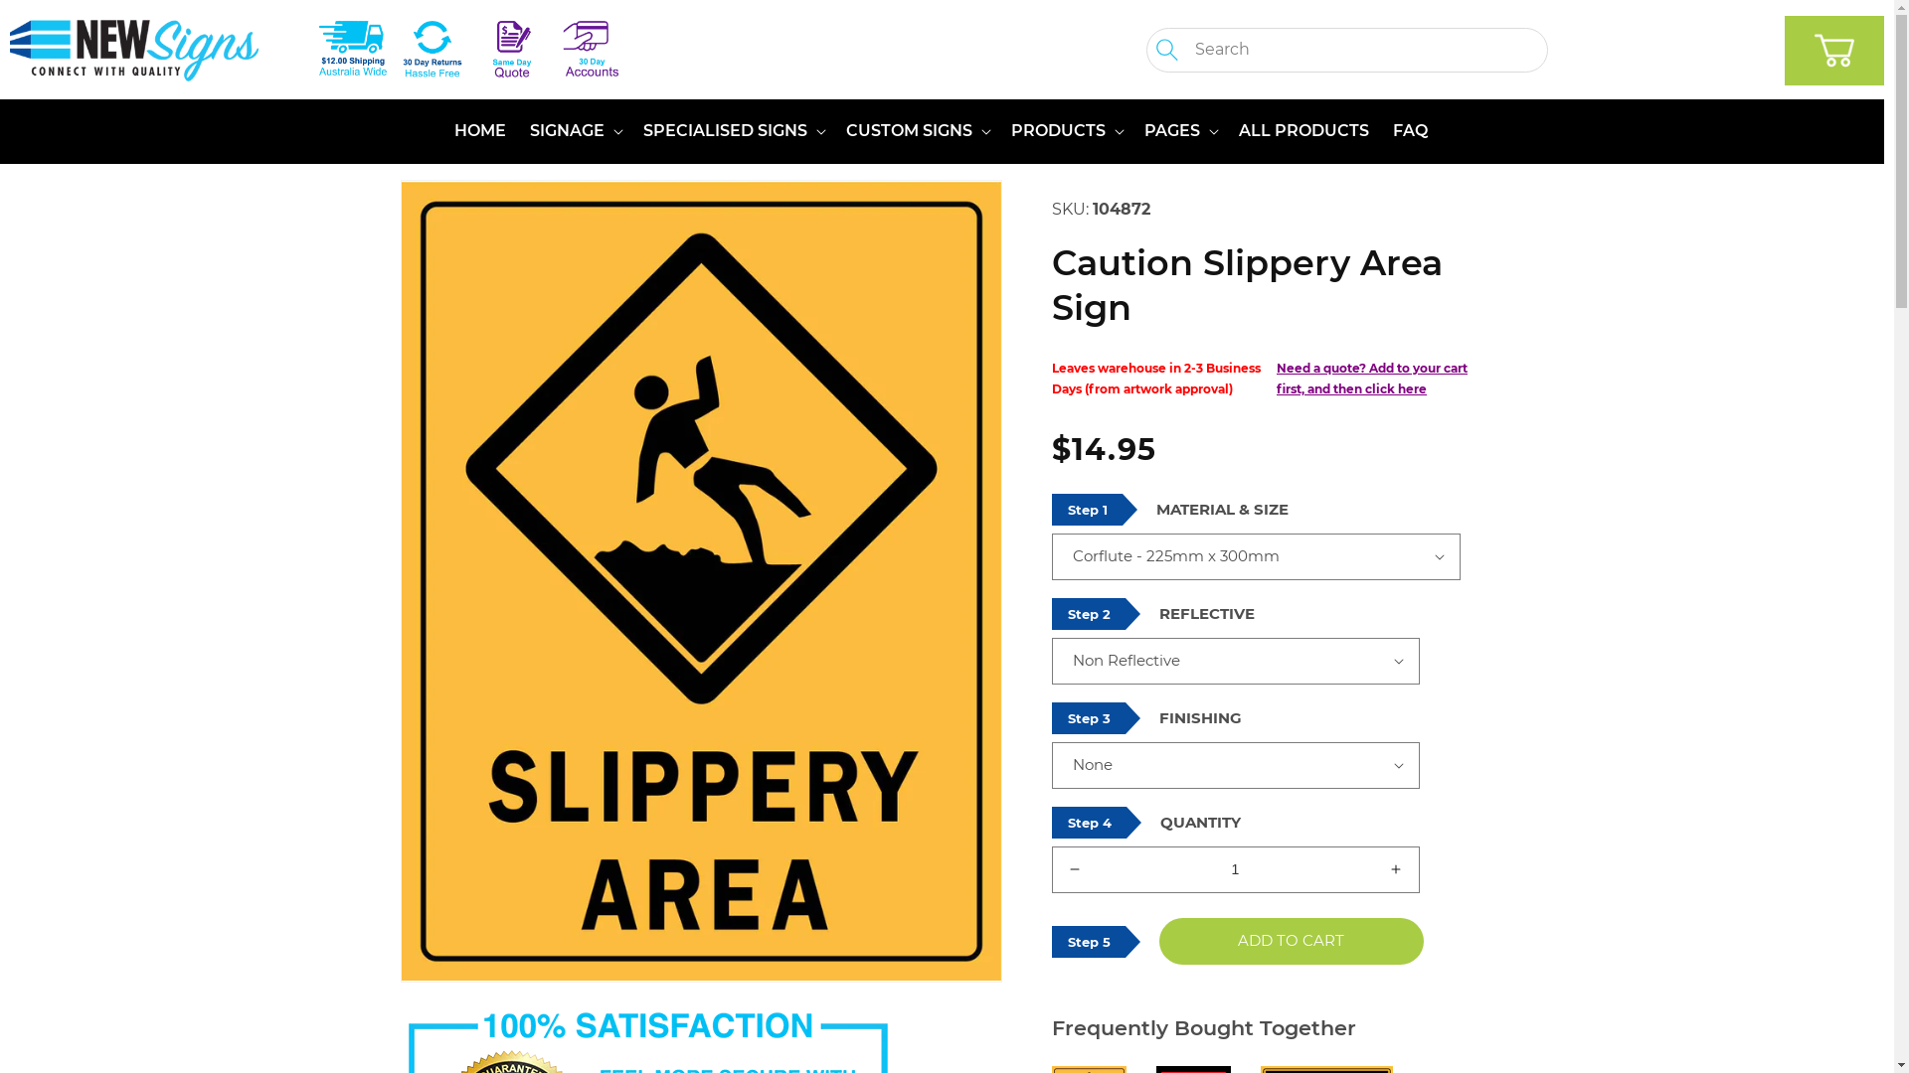 The height and width of the screenshot is (1073, 1909). Describe the element at coordinates (1292, 942) in the screenshot. I see `ADD TO CART` at that location.